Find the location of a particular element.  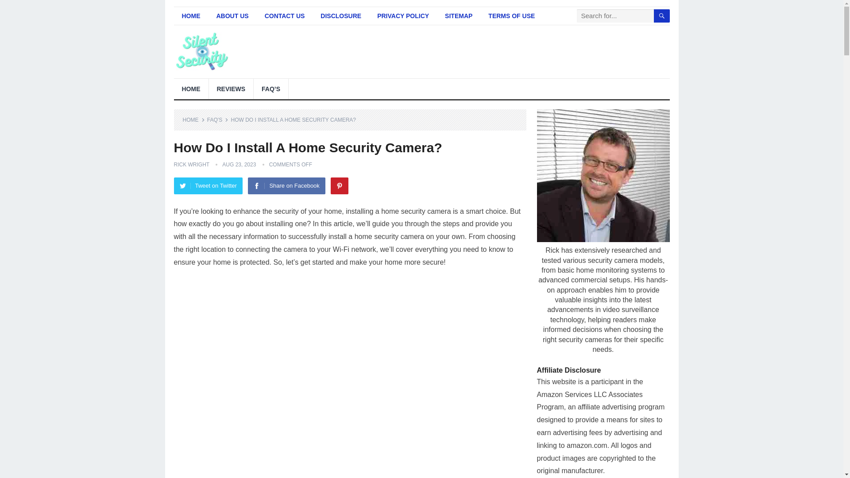

HOME is located at coordinates (190, 89).